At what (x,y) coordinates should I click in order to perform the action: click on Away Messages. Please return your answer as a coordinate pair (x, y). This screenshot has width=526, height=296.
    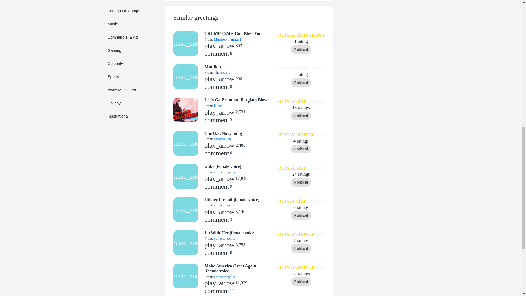
    Looking at the image, I should click on (134, 90).